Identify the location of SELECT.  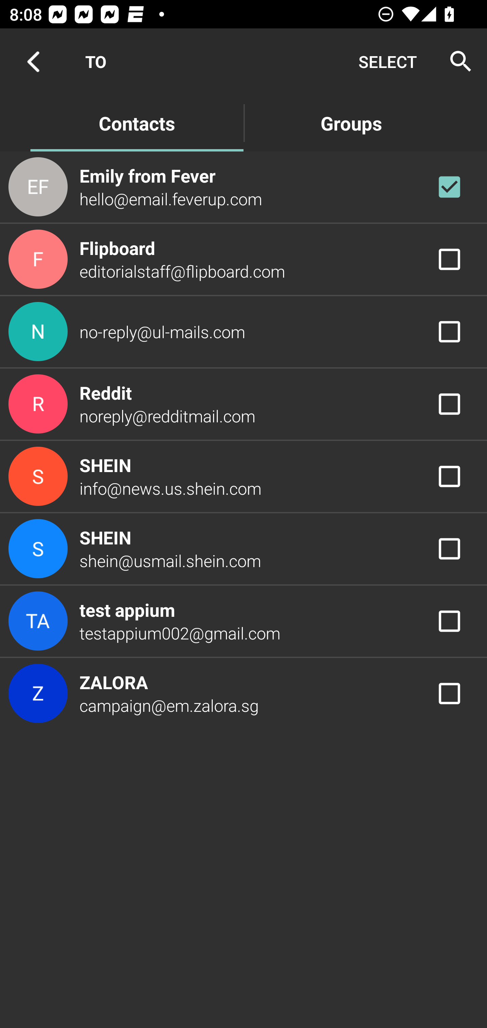
(388, 62).